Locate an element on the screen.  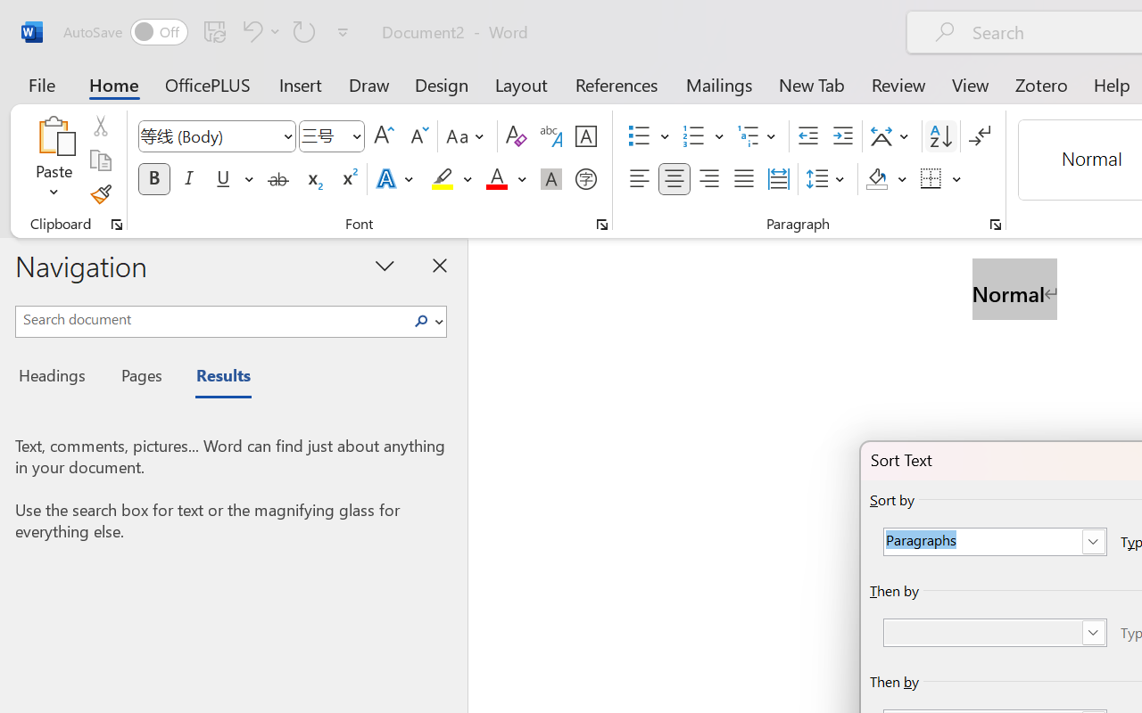
Superscript is located at coordinates (348, 179).